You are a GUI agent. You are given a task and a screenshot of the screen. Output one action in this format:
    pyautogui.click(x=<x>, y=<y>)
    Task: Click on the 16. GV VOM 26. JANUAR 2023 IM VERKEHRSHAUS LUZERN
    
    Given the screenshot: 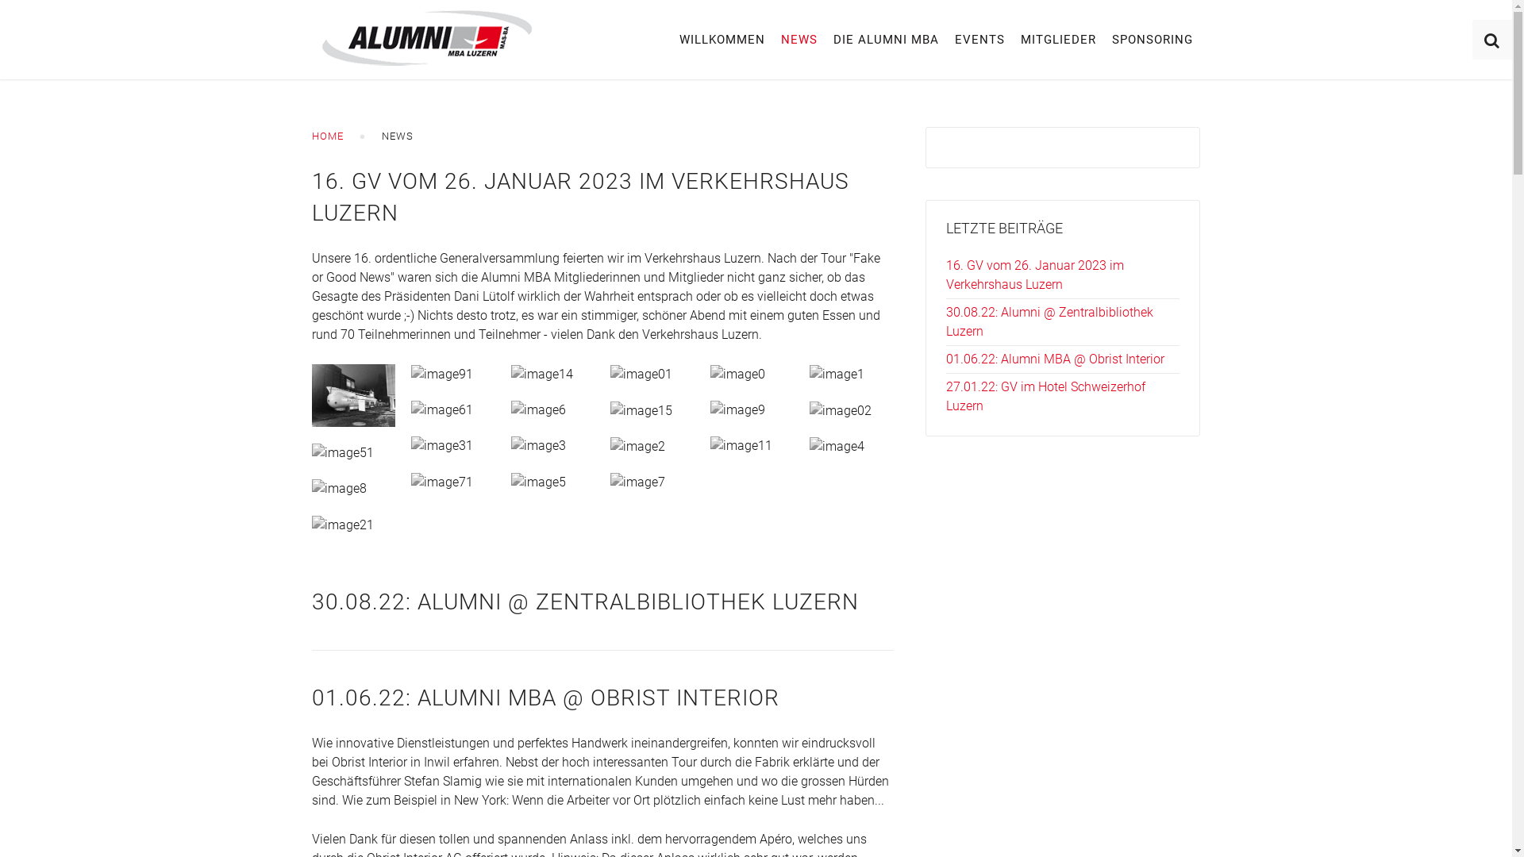 What is the action you would take?
    pyautogui.click(x=579, y=197)
    